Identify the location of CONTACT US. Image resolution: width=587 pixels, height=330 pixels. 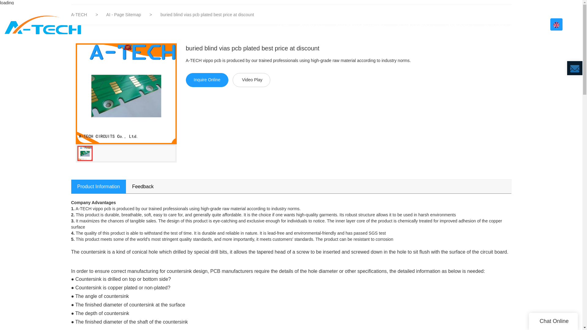
(539, 24).